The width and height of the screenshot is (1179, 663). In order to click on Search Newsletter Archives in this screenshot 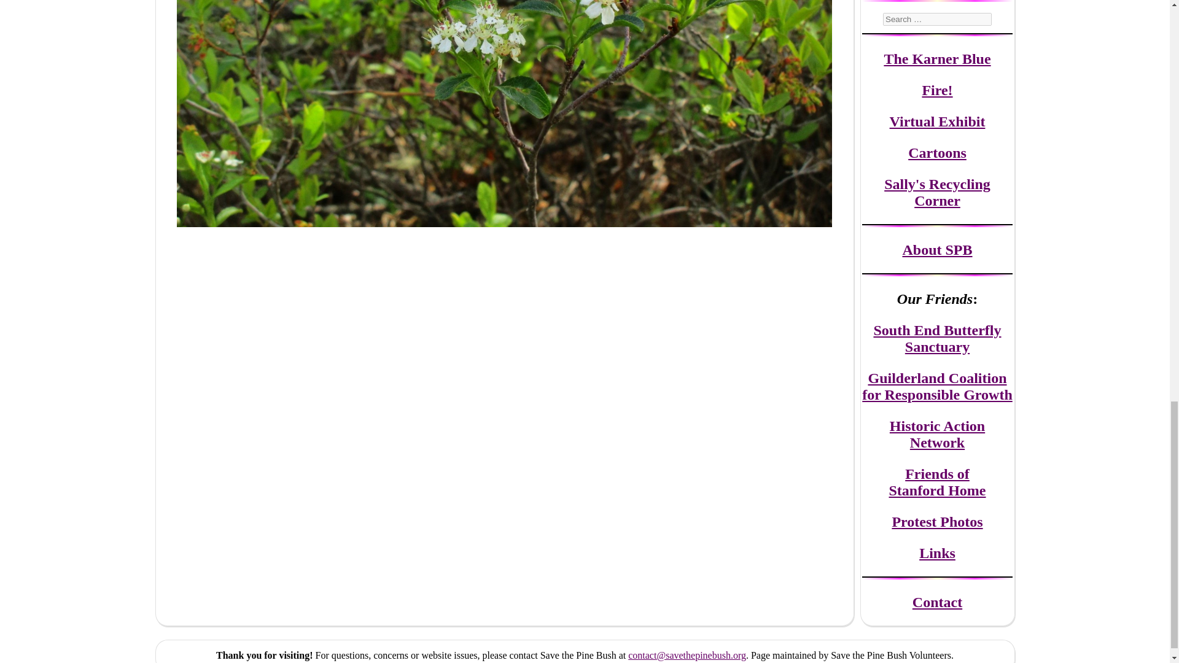, I will do `click(937, 19)`.